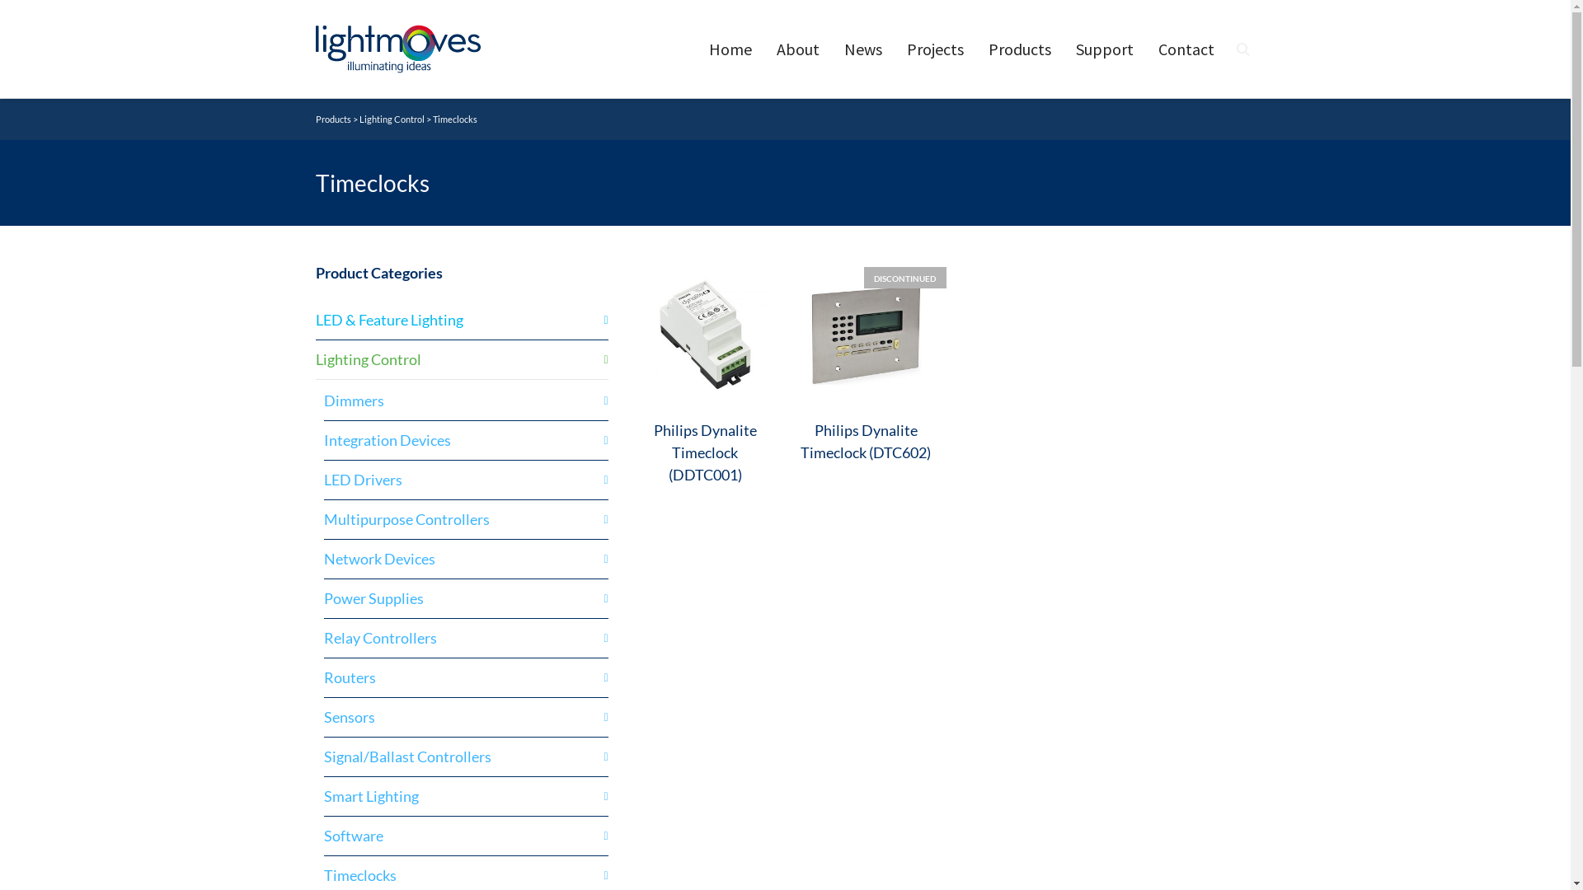  I want to click on Signal/Ballast Controllers, so click(465, 756).